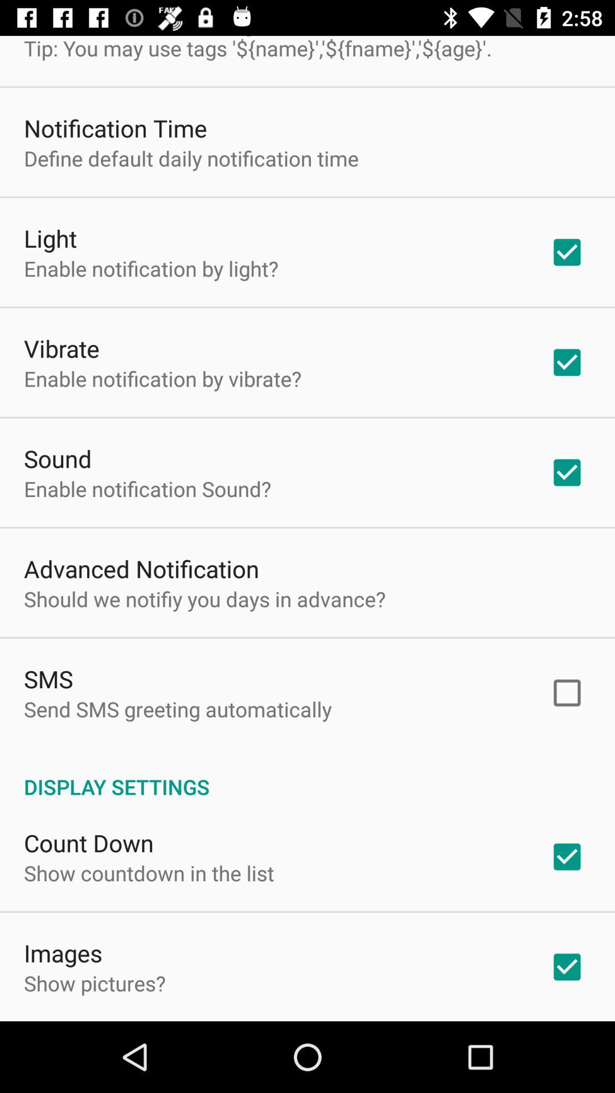 This screenshot has height=1093, width=615. What do you see at coordinates (89, 843) in the screenshot?
I see `press count down` at bounding box center [89, 843].